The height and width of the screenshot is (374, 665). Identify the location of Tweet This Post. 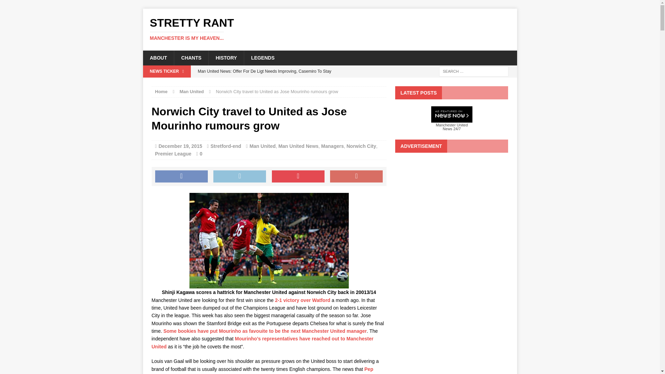
(240, 177).